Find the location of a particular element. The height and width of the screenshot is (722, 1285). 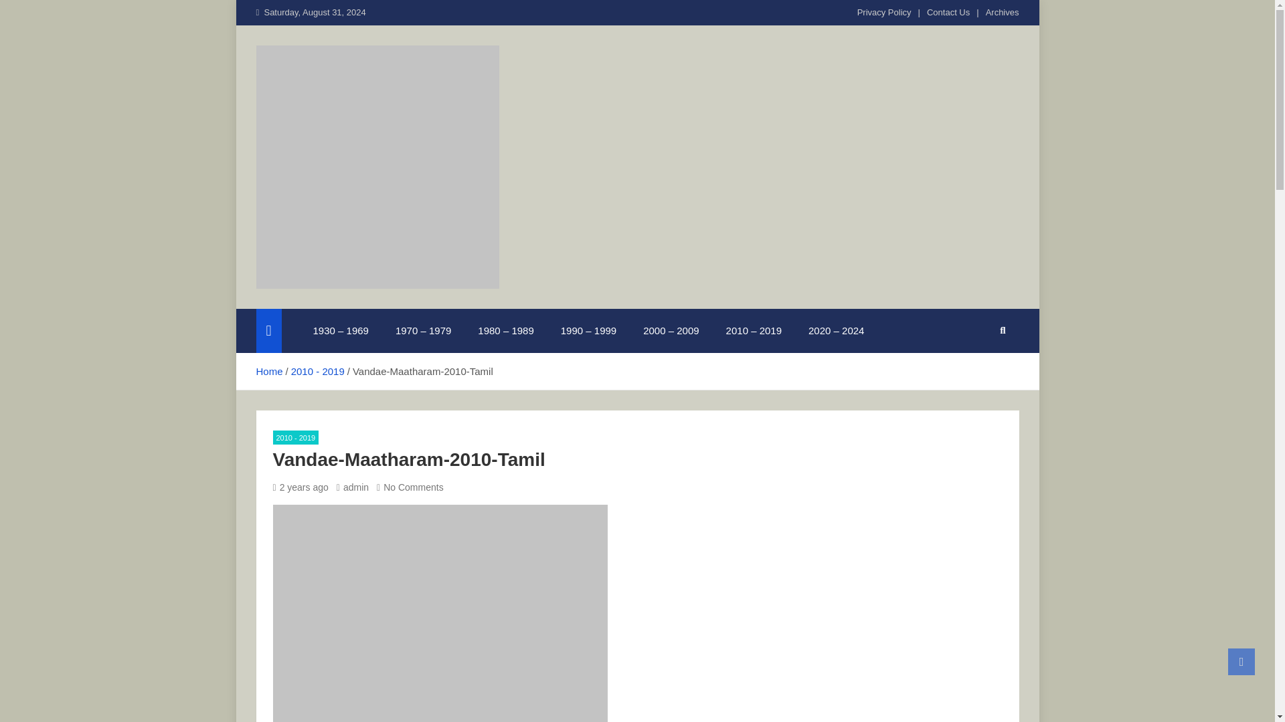

MaJaa.Mobi is located at coordinates (331, 306).